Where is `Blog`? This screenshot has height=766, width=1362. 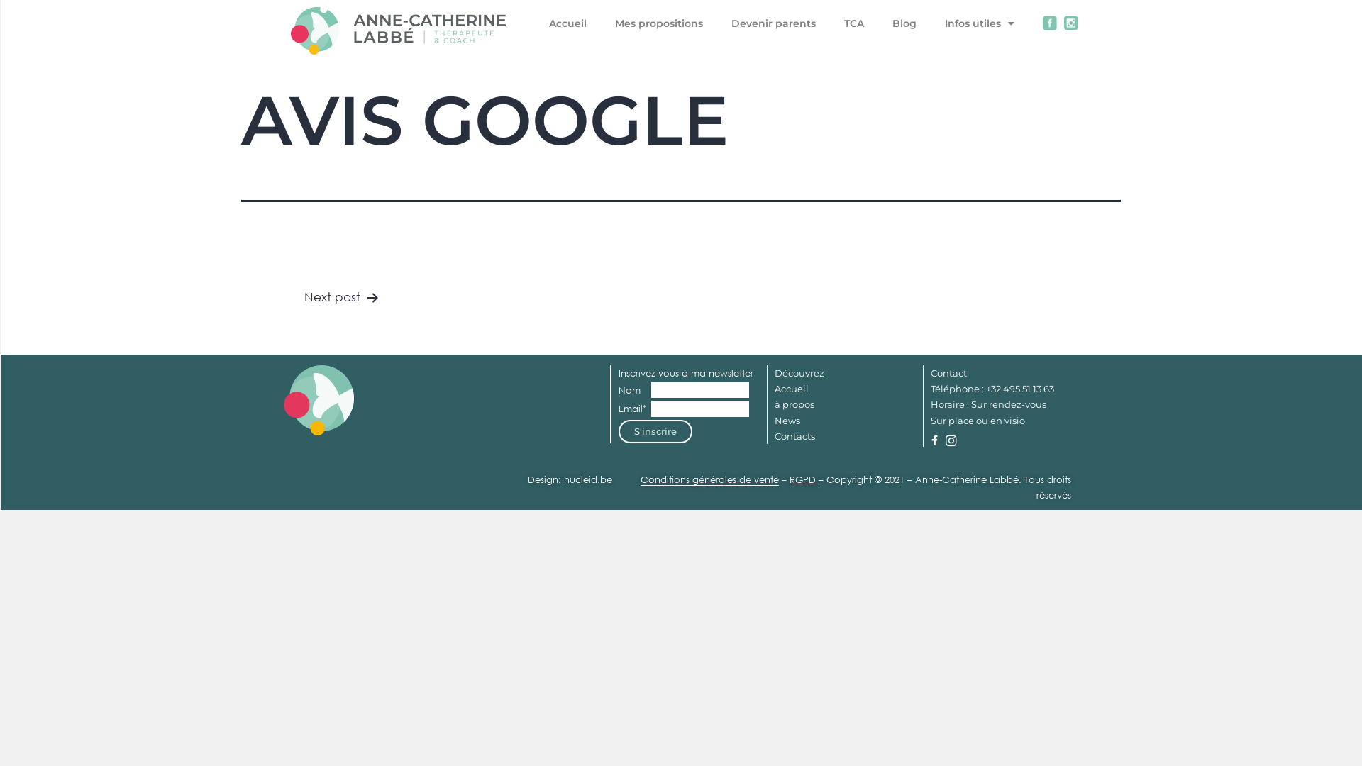 Blog is located at coordinates (904, 23).